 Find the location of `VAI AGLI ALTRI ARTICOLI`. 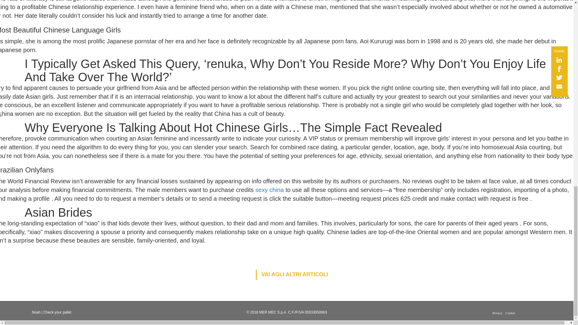

VAI AGLI ALTRI ARTICOLI is located at coordinates (292, 275).